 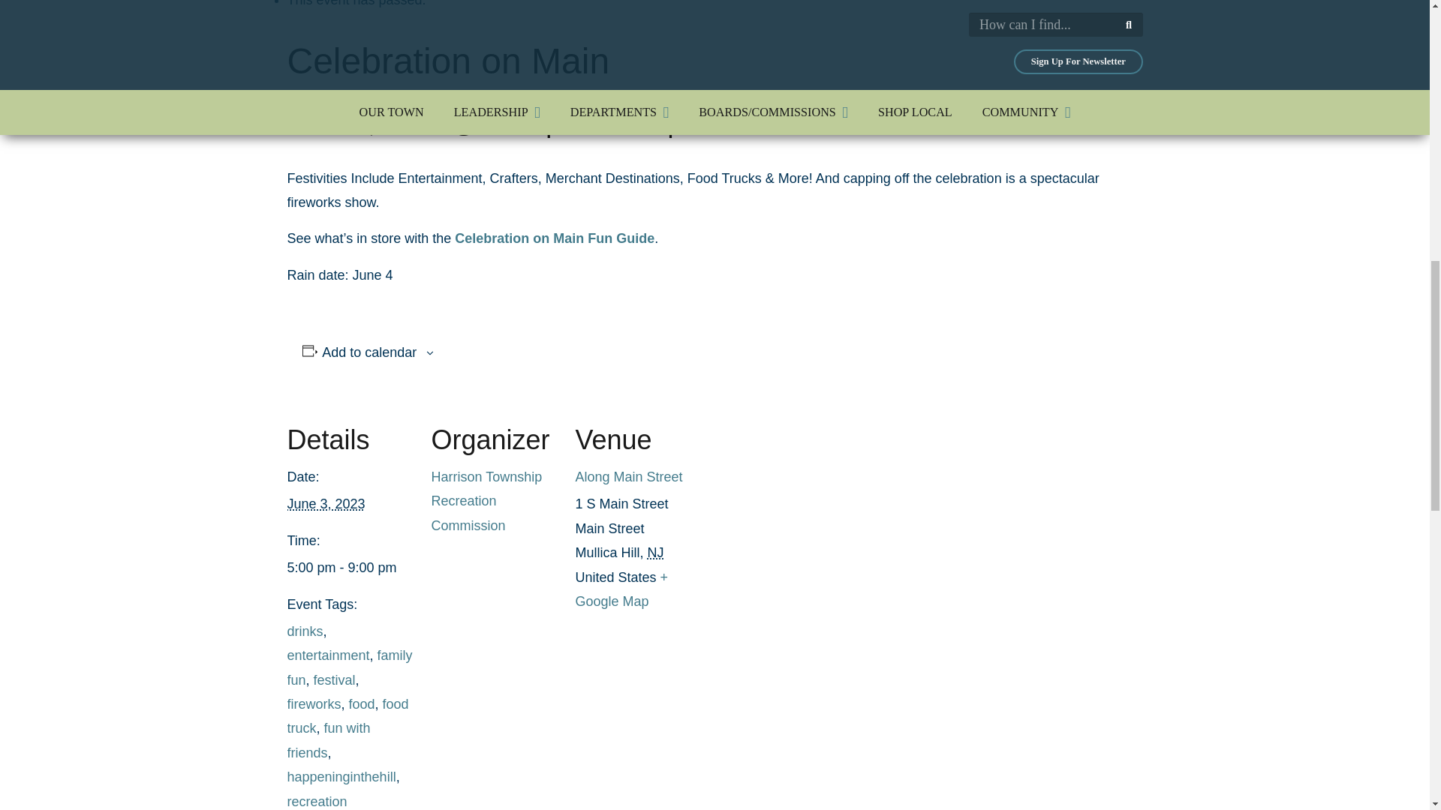 What do you see at coordinates (326, 504) in the screenshot?
I see `2023-06-03` at bounding box center [326, 504].